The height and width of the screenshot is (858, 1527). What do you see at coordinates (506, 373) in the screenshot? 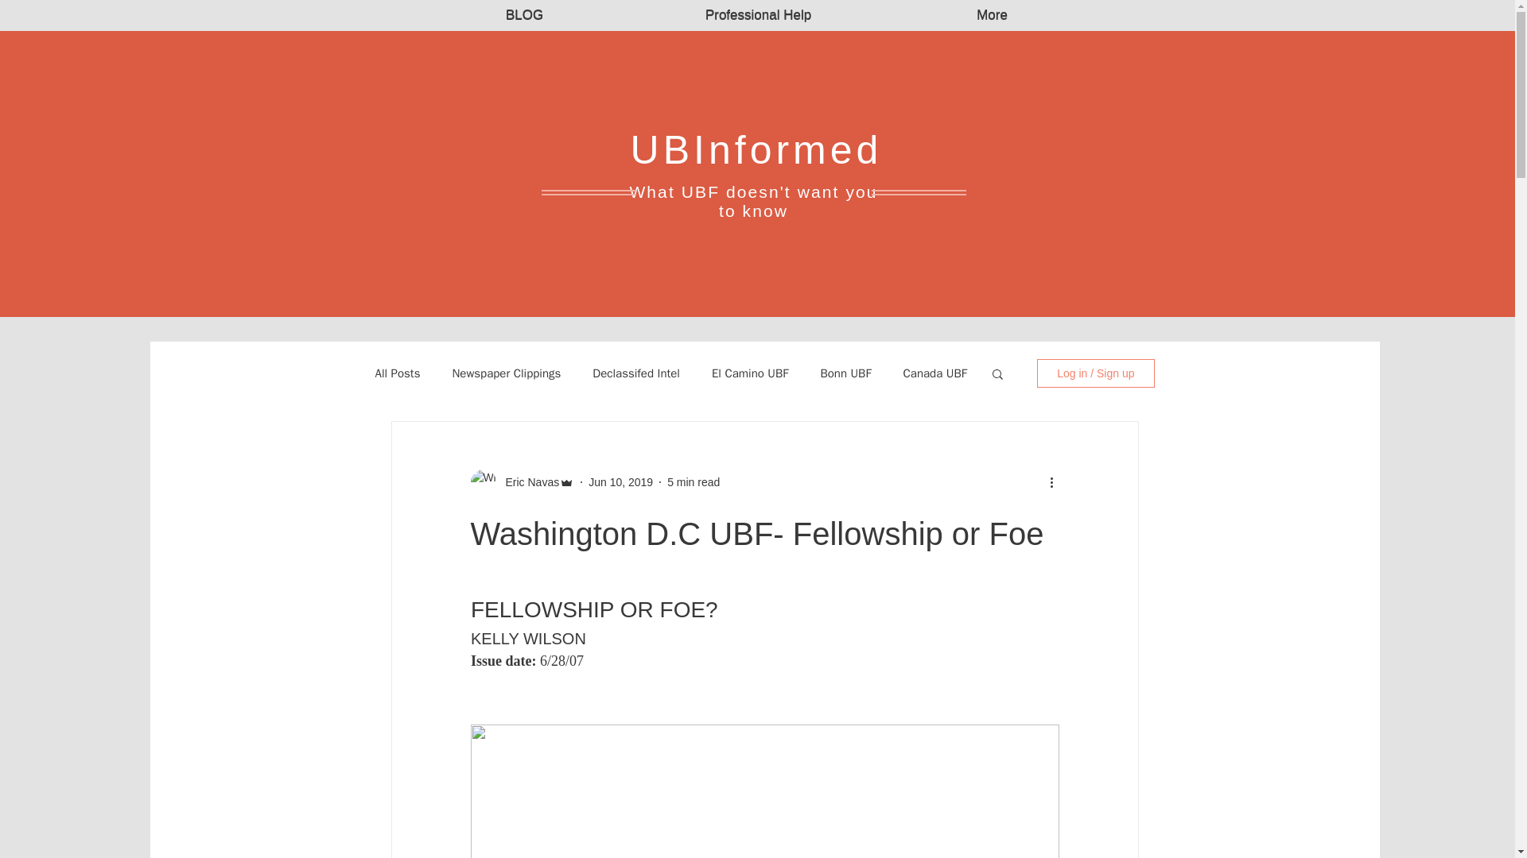
I see `Newspaper Clippings` at bounding box center [506, 373].